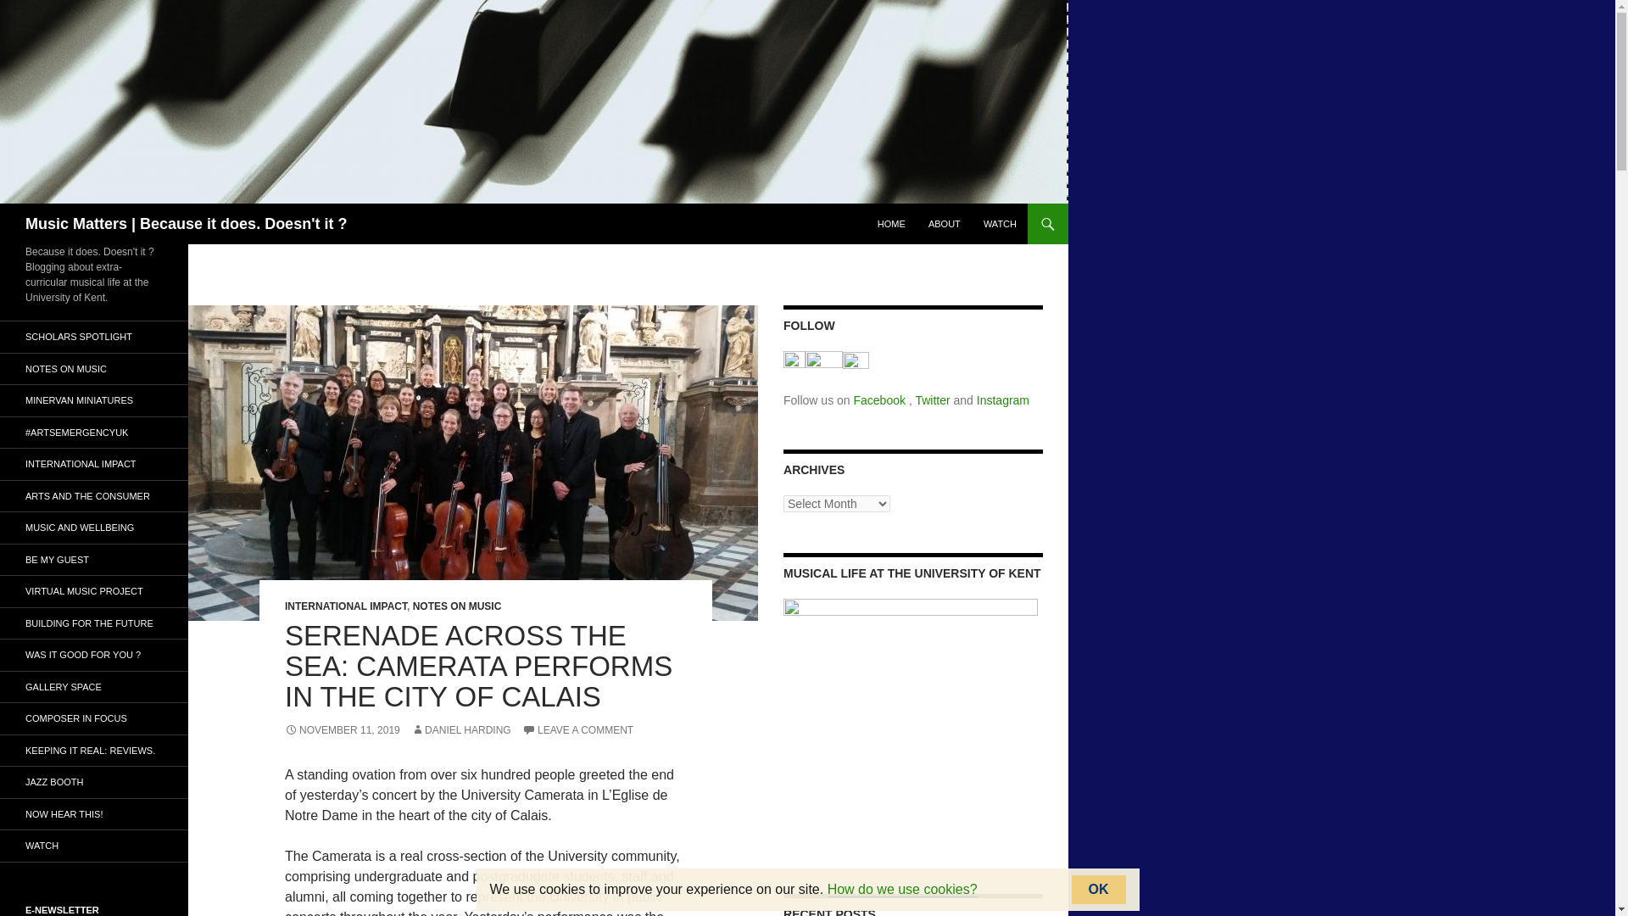 The width and height of the screenshot is (1628, 916). I want to click on The new Colyer-Fergusson centre for Music Performance, so click(94, 623).